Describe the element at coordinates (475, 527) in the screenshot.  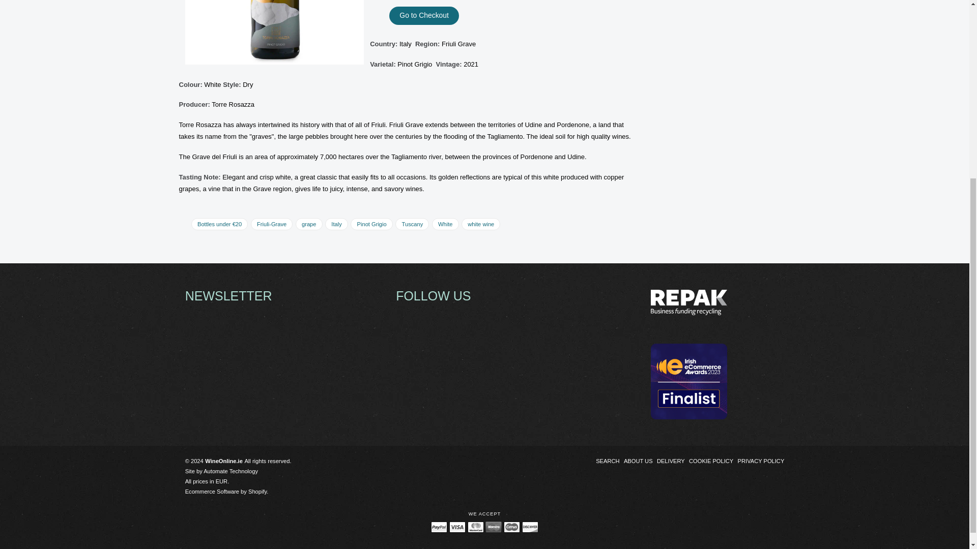
I see `Mastercard` at that location.